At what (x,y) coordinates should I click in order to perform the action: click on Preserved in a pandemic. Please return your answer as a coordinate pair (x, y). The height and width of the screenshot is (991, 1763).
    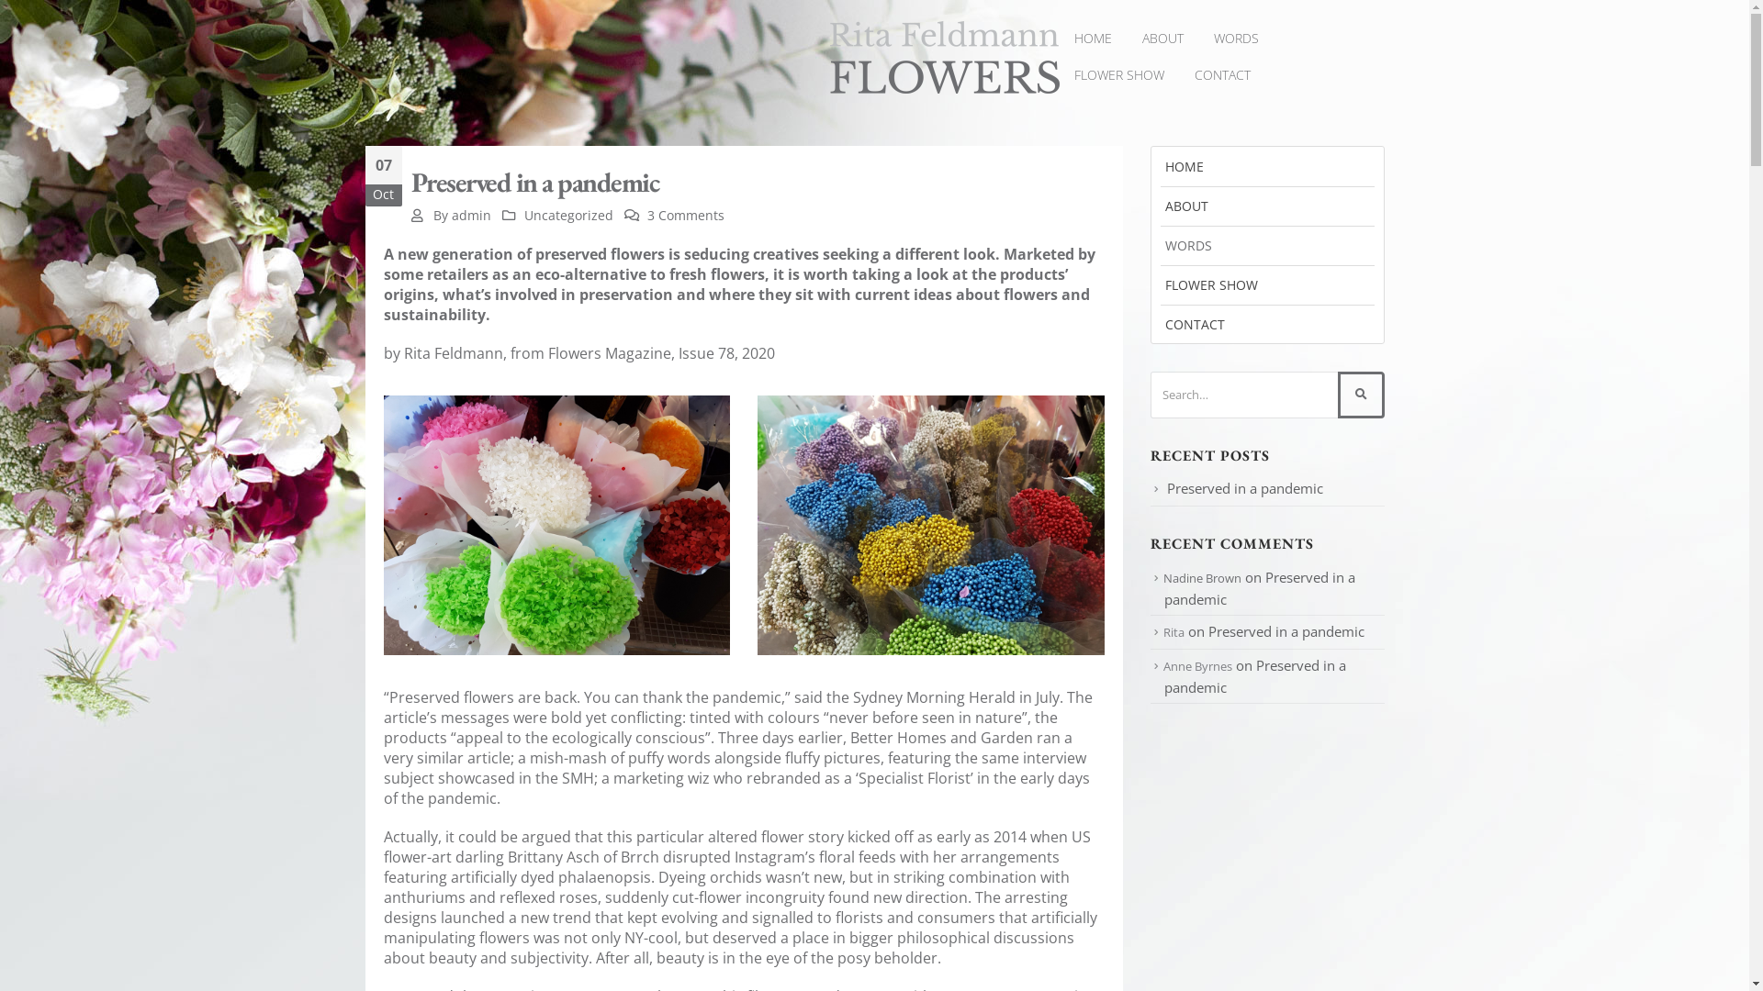
    Looking at the image, I should click on (1260, 588).